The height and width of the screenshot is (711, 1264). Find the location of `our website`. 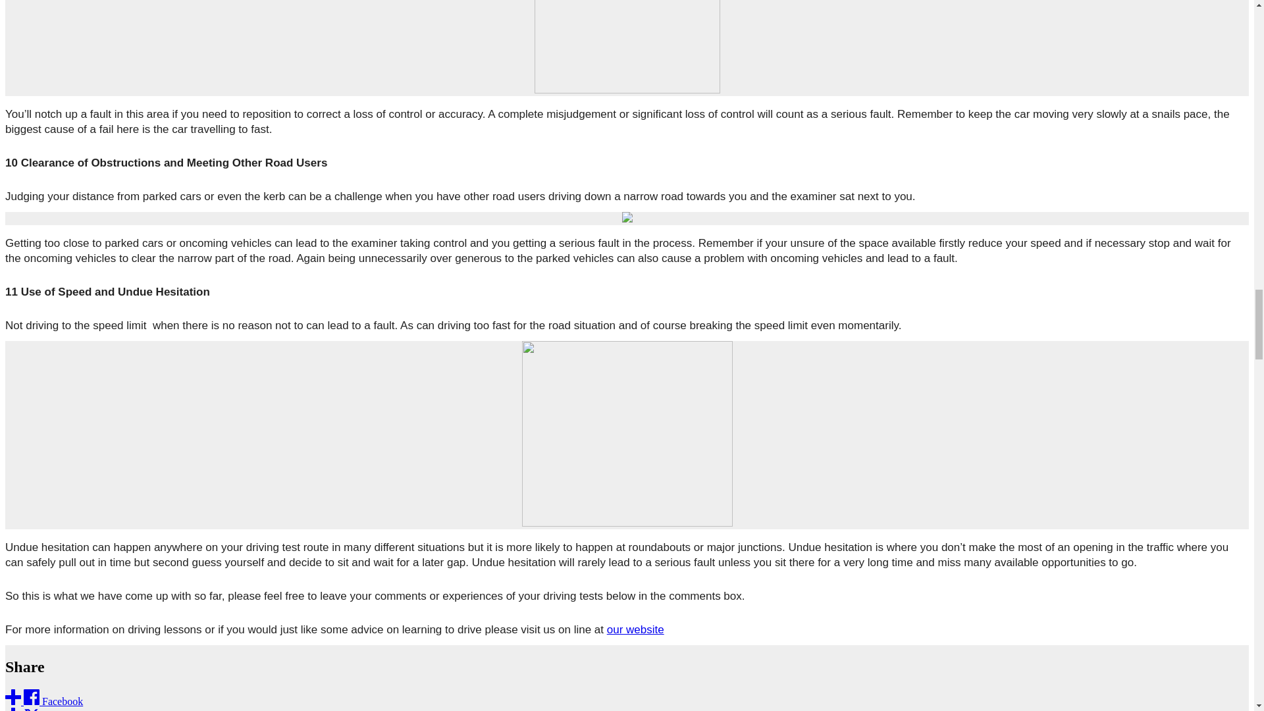

our website is located at coordinates (635, 629).